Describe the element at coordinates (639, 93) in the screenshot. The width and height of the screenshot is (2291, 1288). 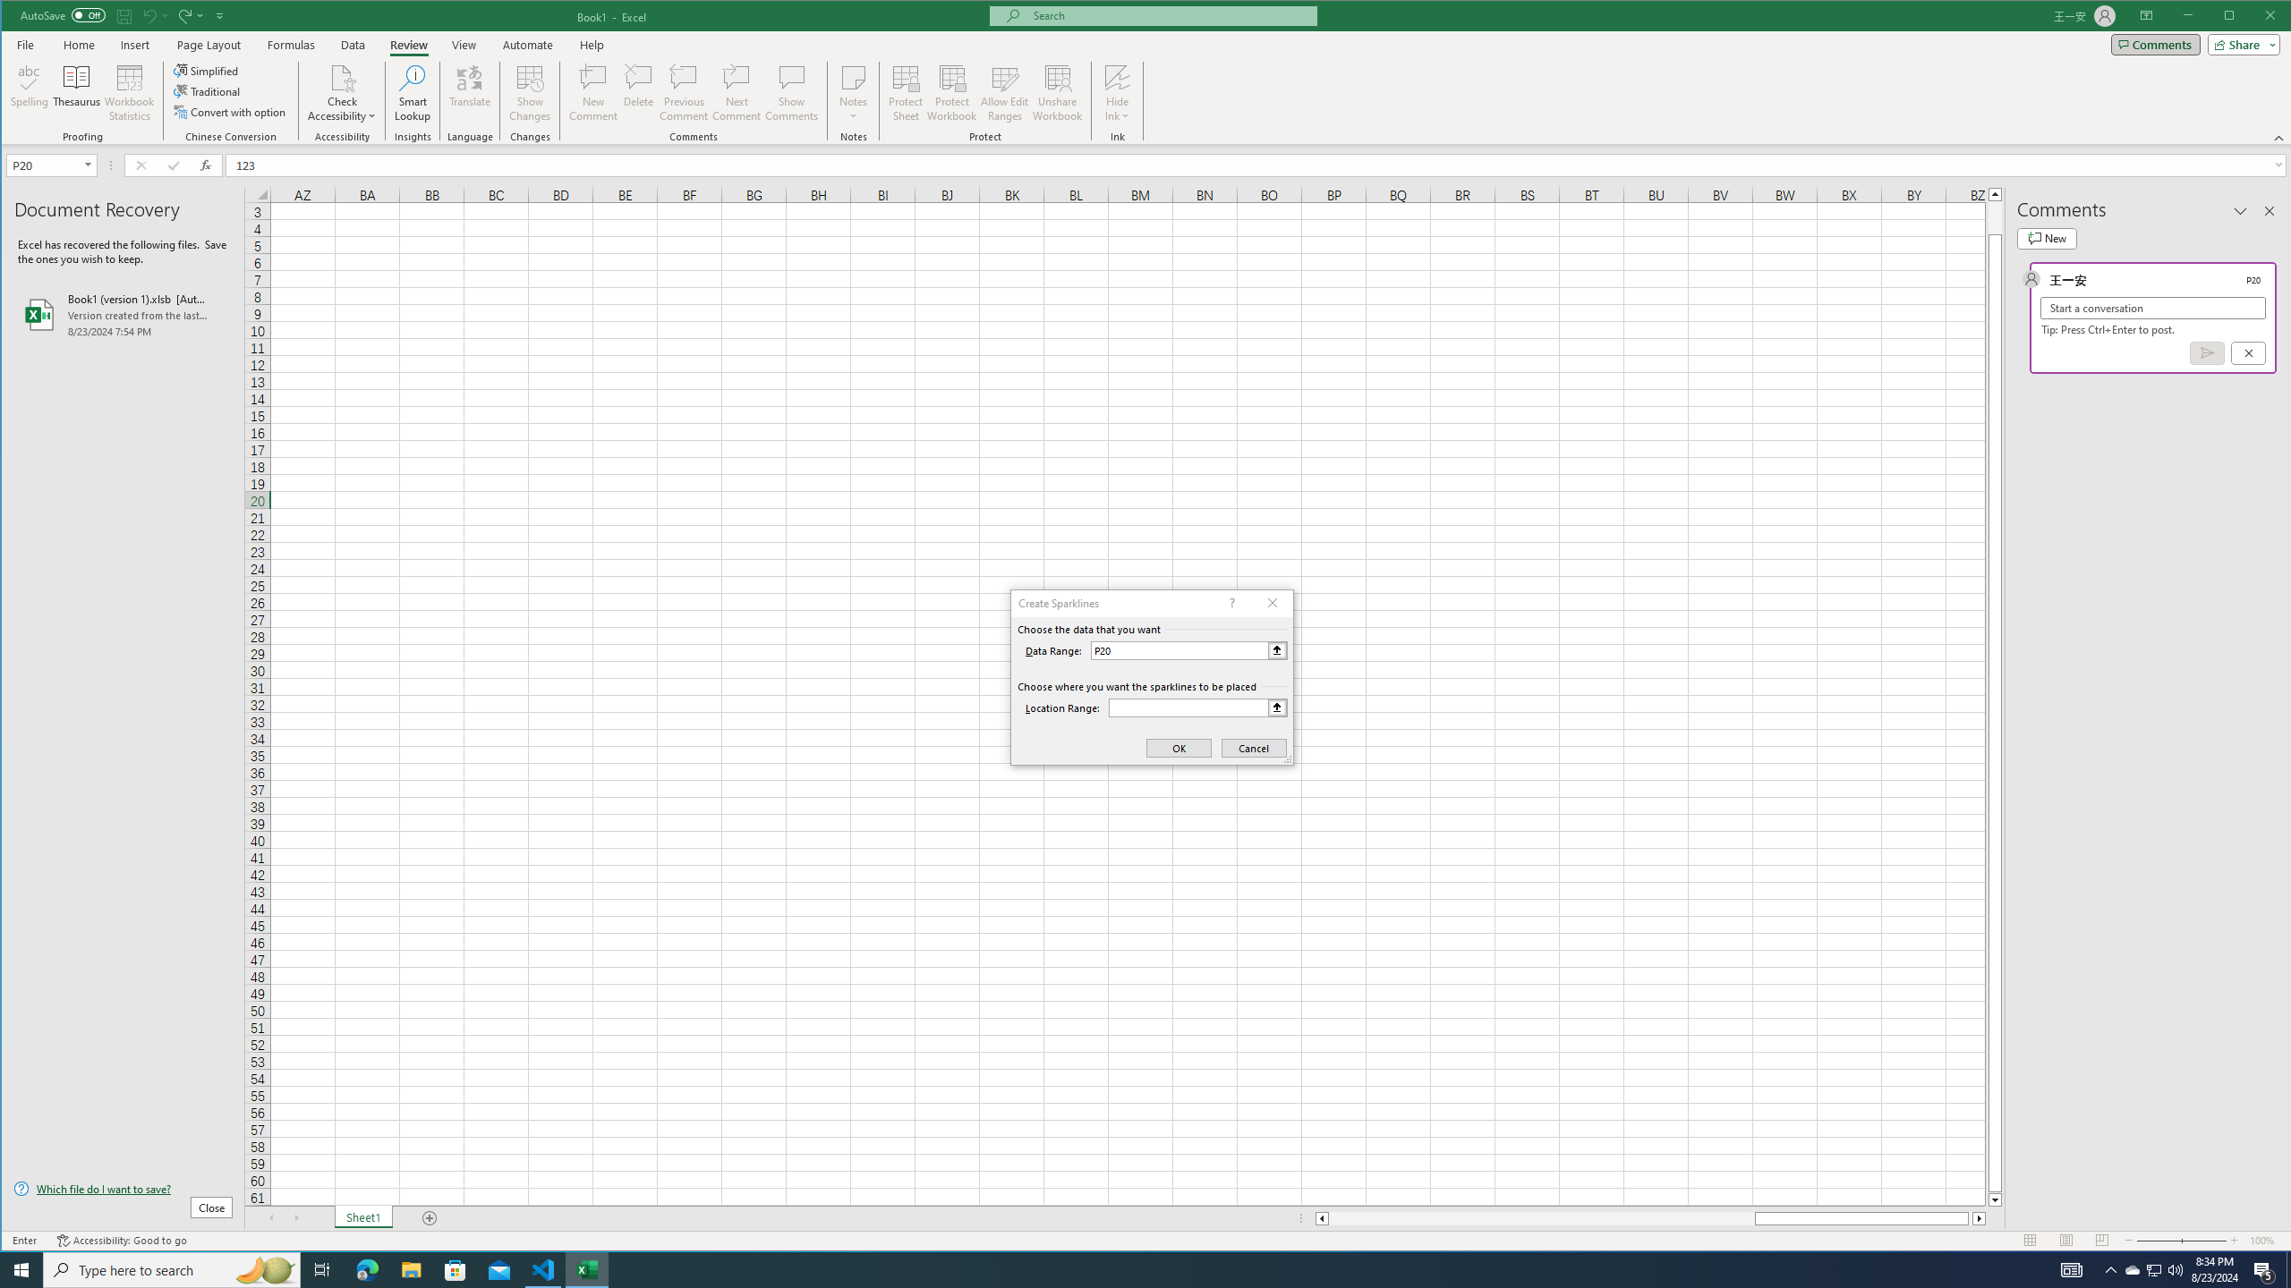
I see `Delete` at that location.